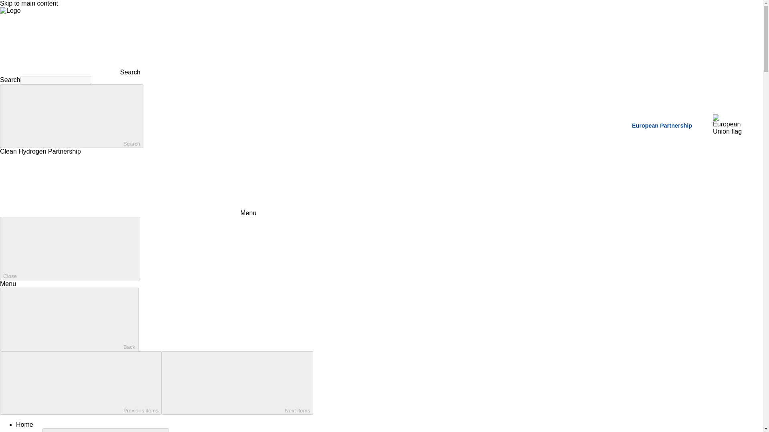  What do you see at coordinates (237, 383) in the screenshot?
I see `Next items` at bounding box center [237, 383].